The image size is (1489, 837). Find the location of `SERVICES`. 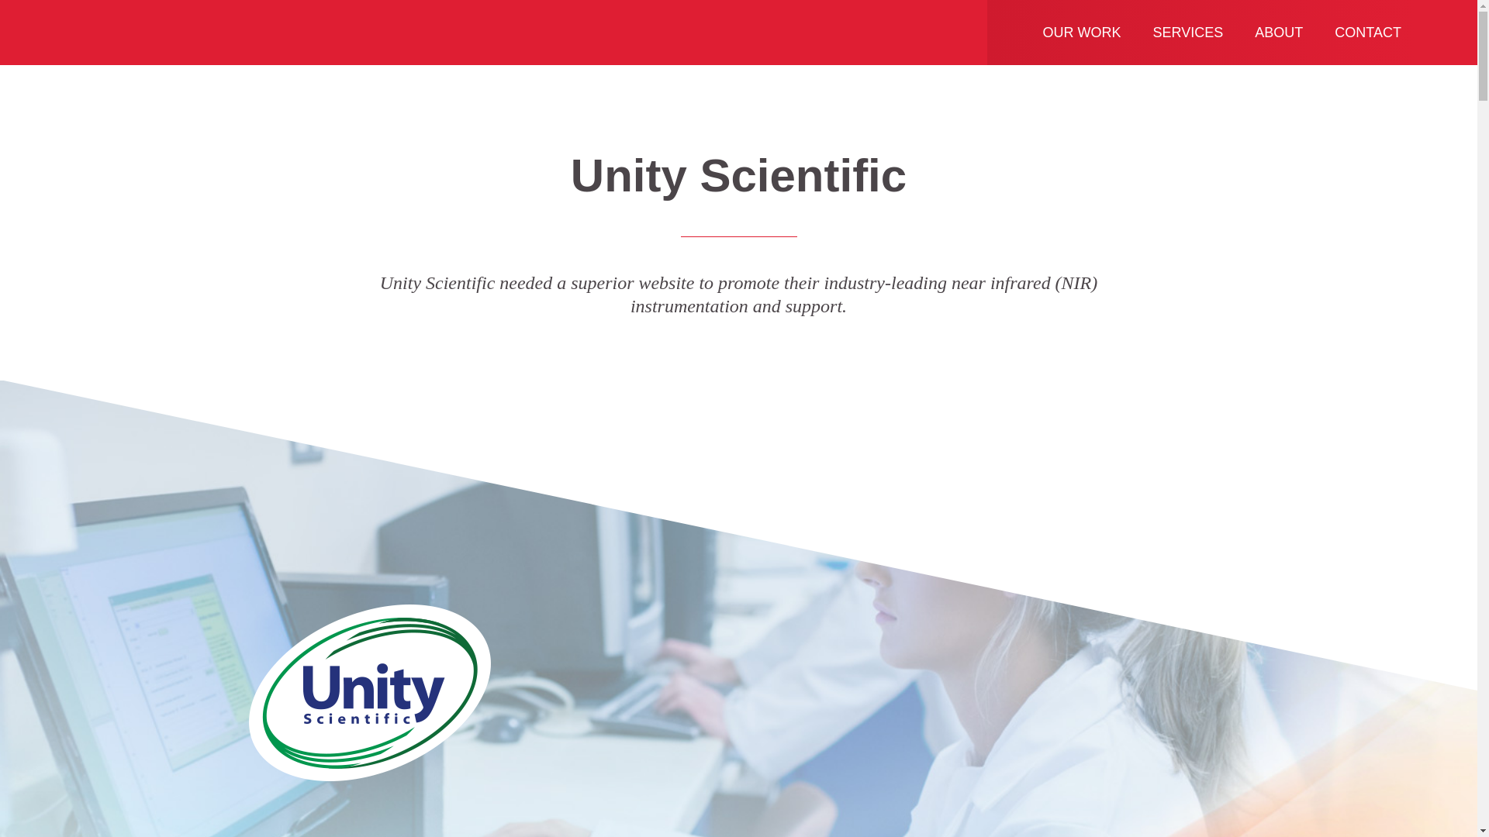

SERVICES is located at coordinates (1188, 33).